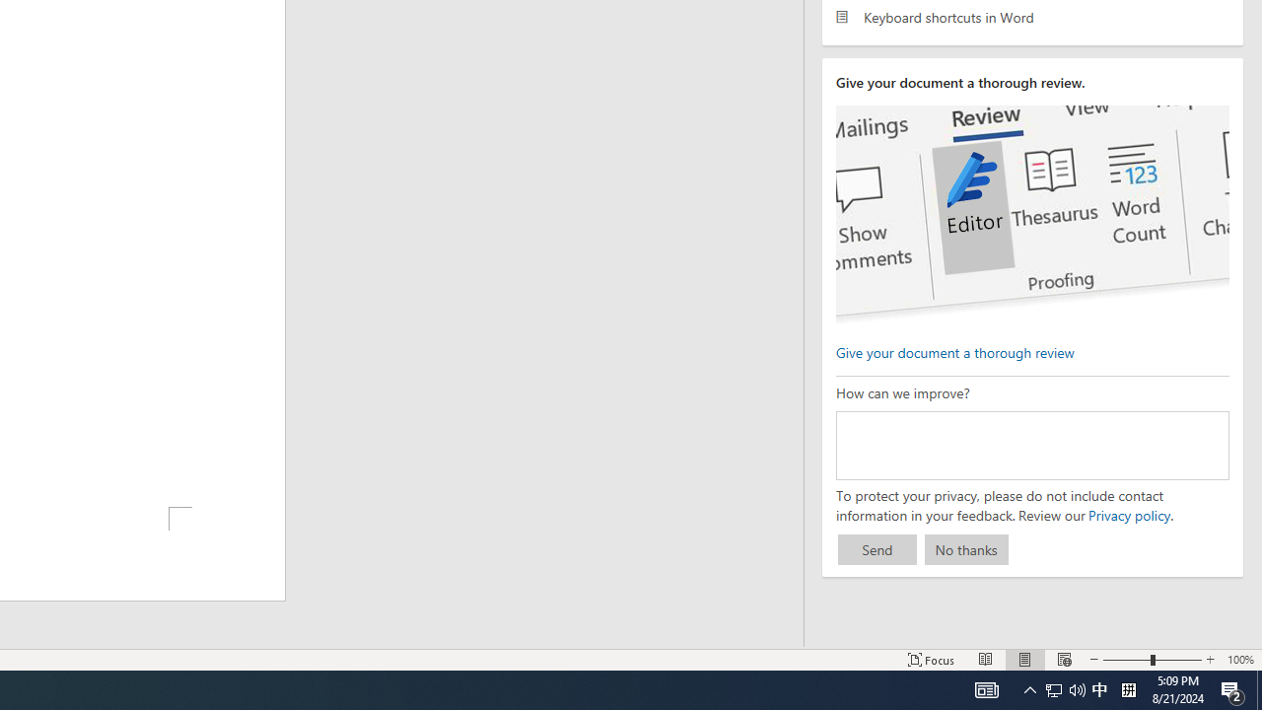 The width and height of the screenshot is (1262, 710). What do you see at coordinates (954, 351) in the screenshot?
I see `Give your document a thorough review` at bounding box center [954, 351].